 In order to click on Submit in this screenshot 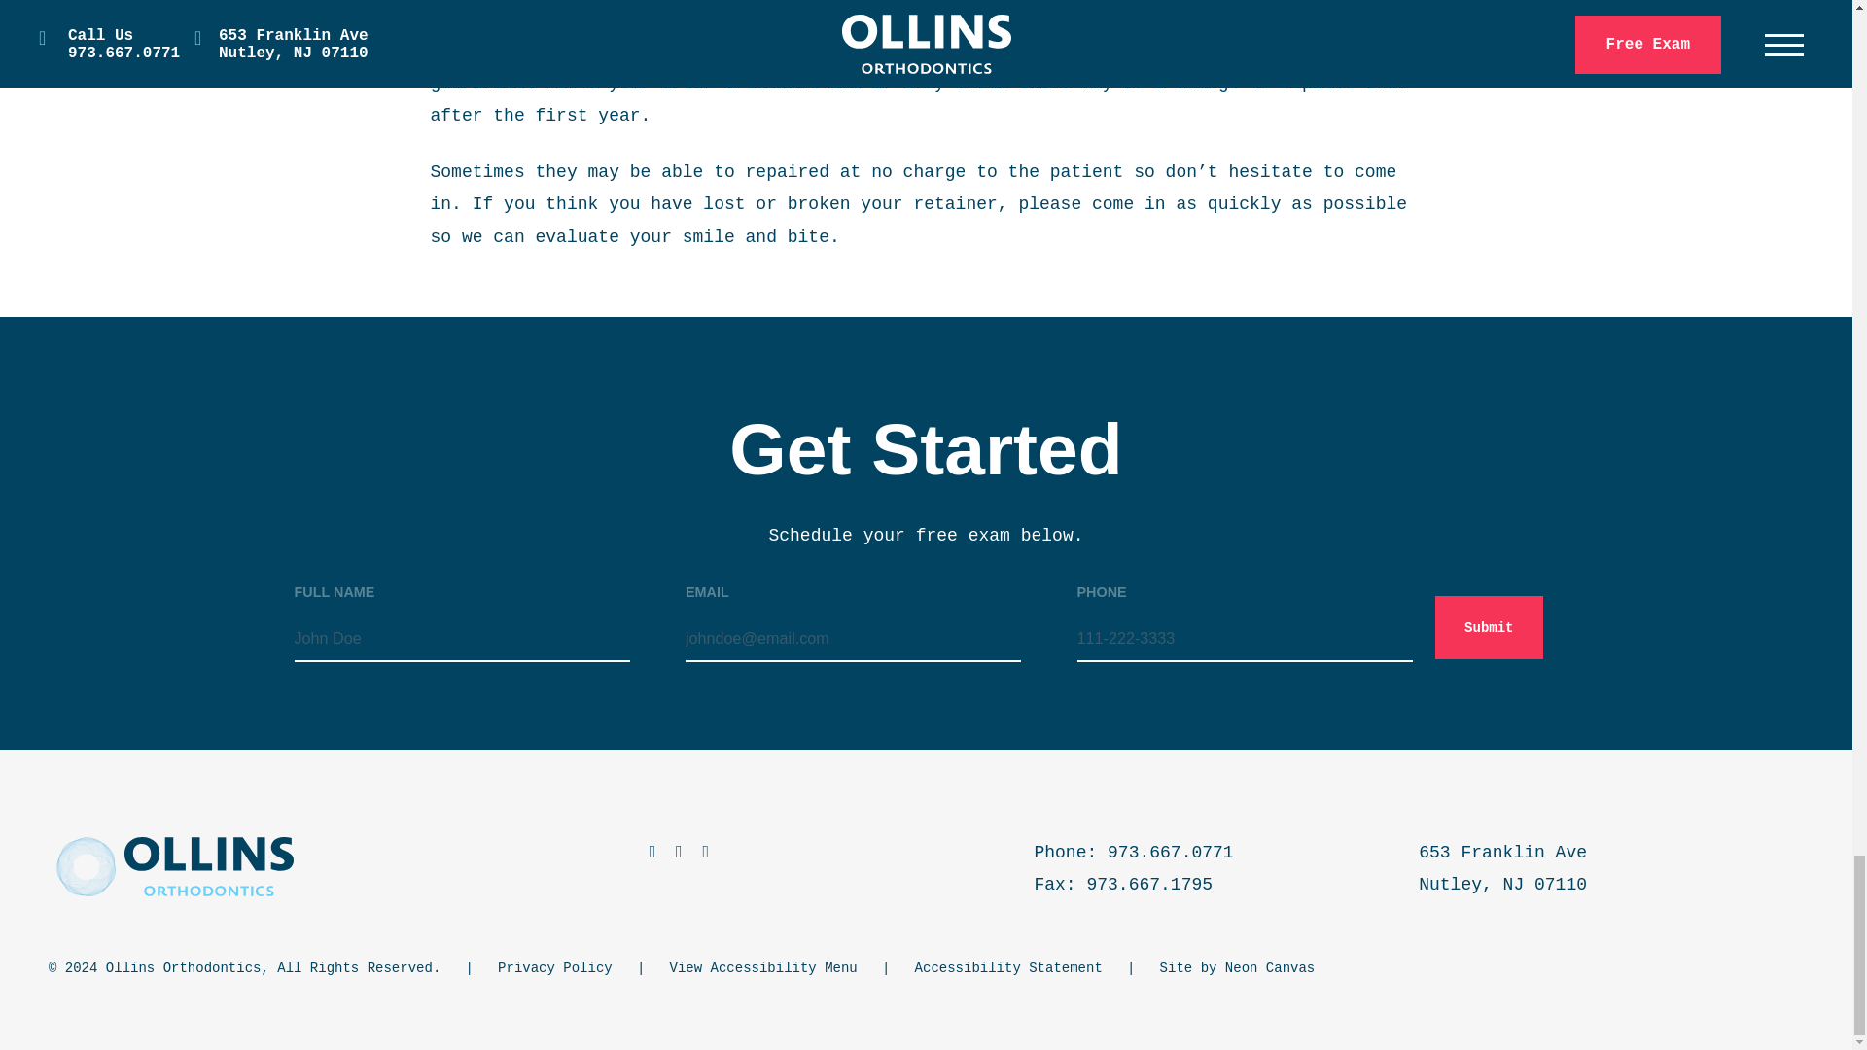, I will do `click(1488, 628)`.